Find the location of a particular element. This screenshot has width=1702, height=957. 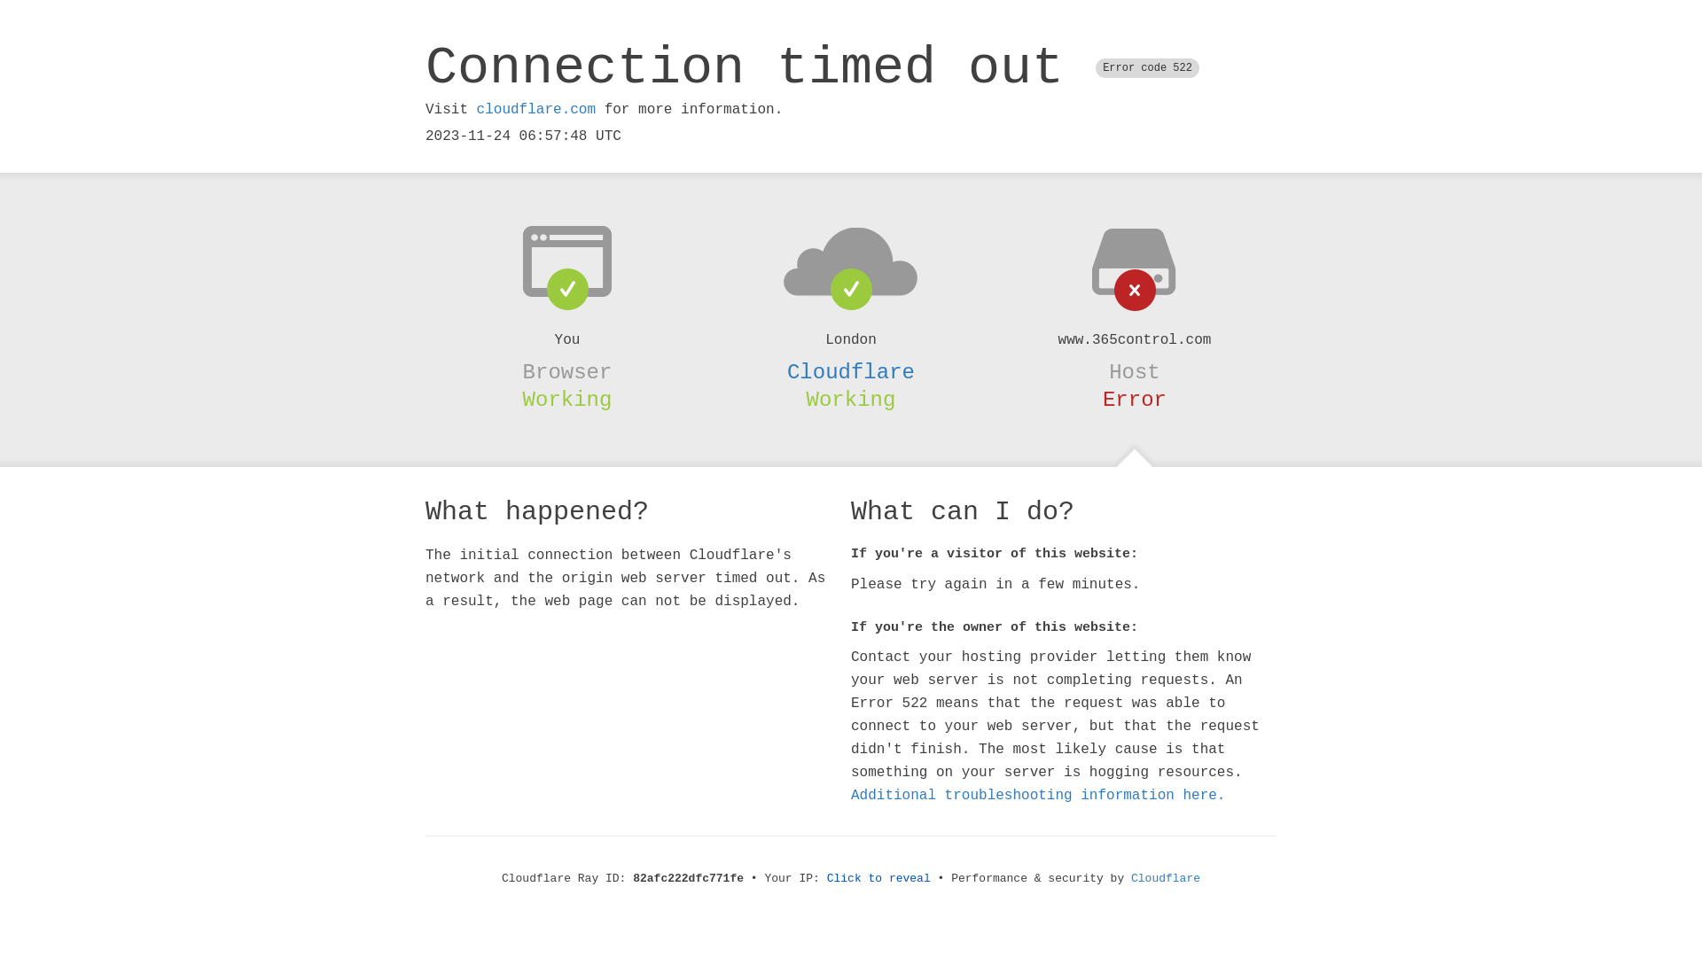

cloudflare.com is located at coordinates (536, 110).